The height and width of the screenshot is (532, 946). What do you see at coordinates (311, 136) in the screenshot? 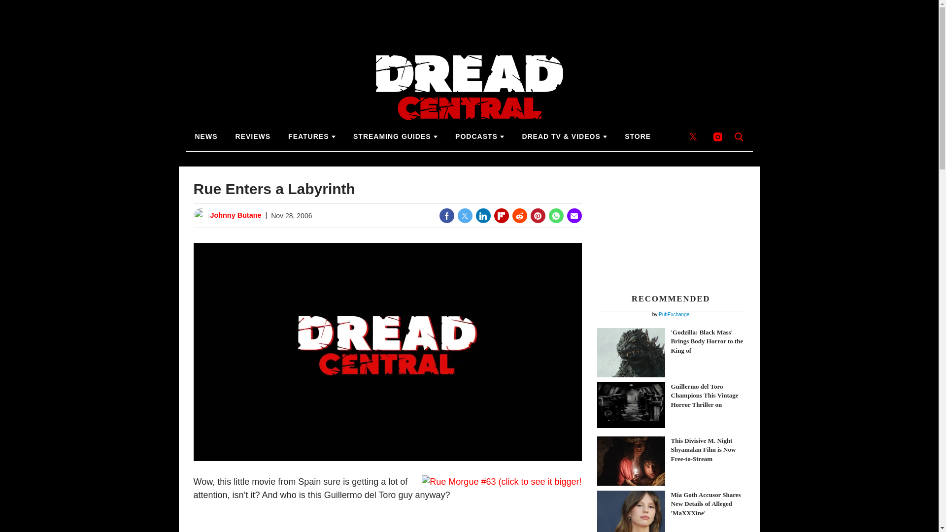
I see `FEATURES` at bounding box center [311, 136].